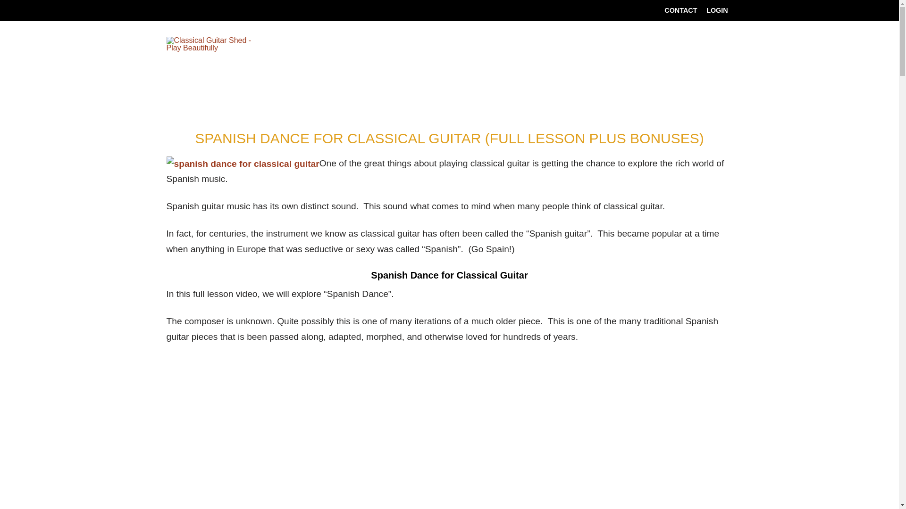  What do you see at coordinates (455, 77) in the screenshot?
I see `START HERE` at bounding box center [455, 77].